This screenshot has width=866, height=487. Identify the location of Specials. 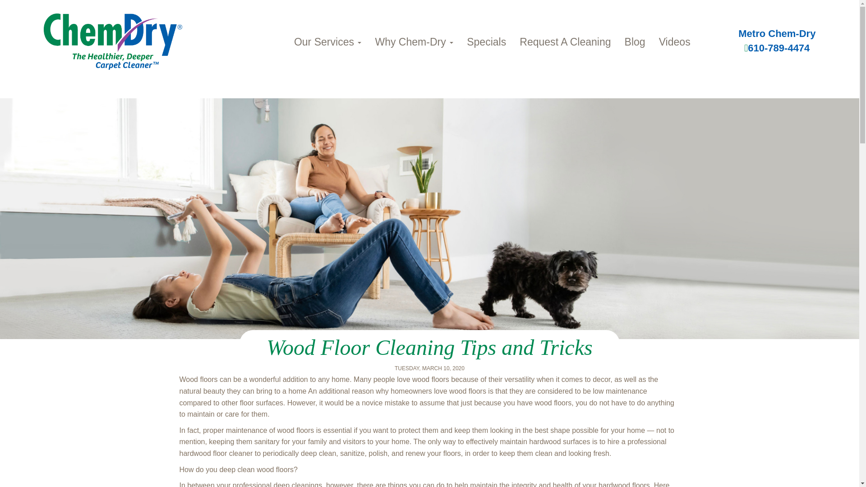
(486, 41).